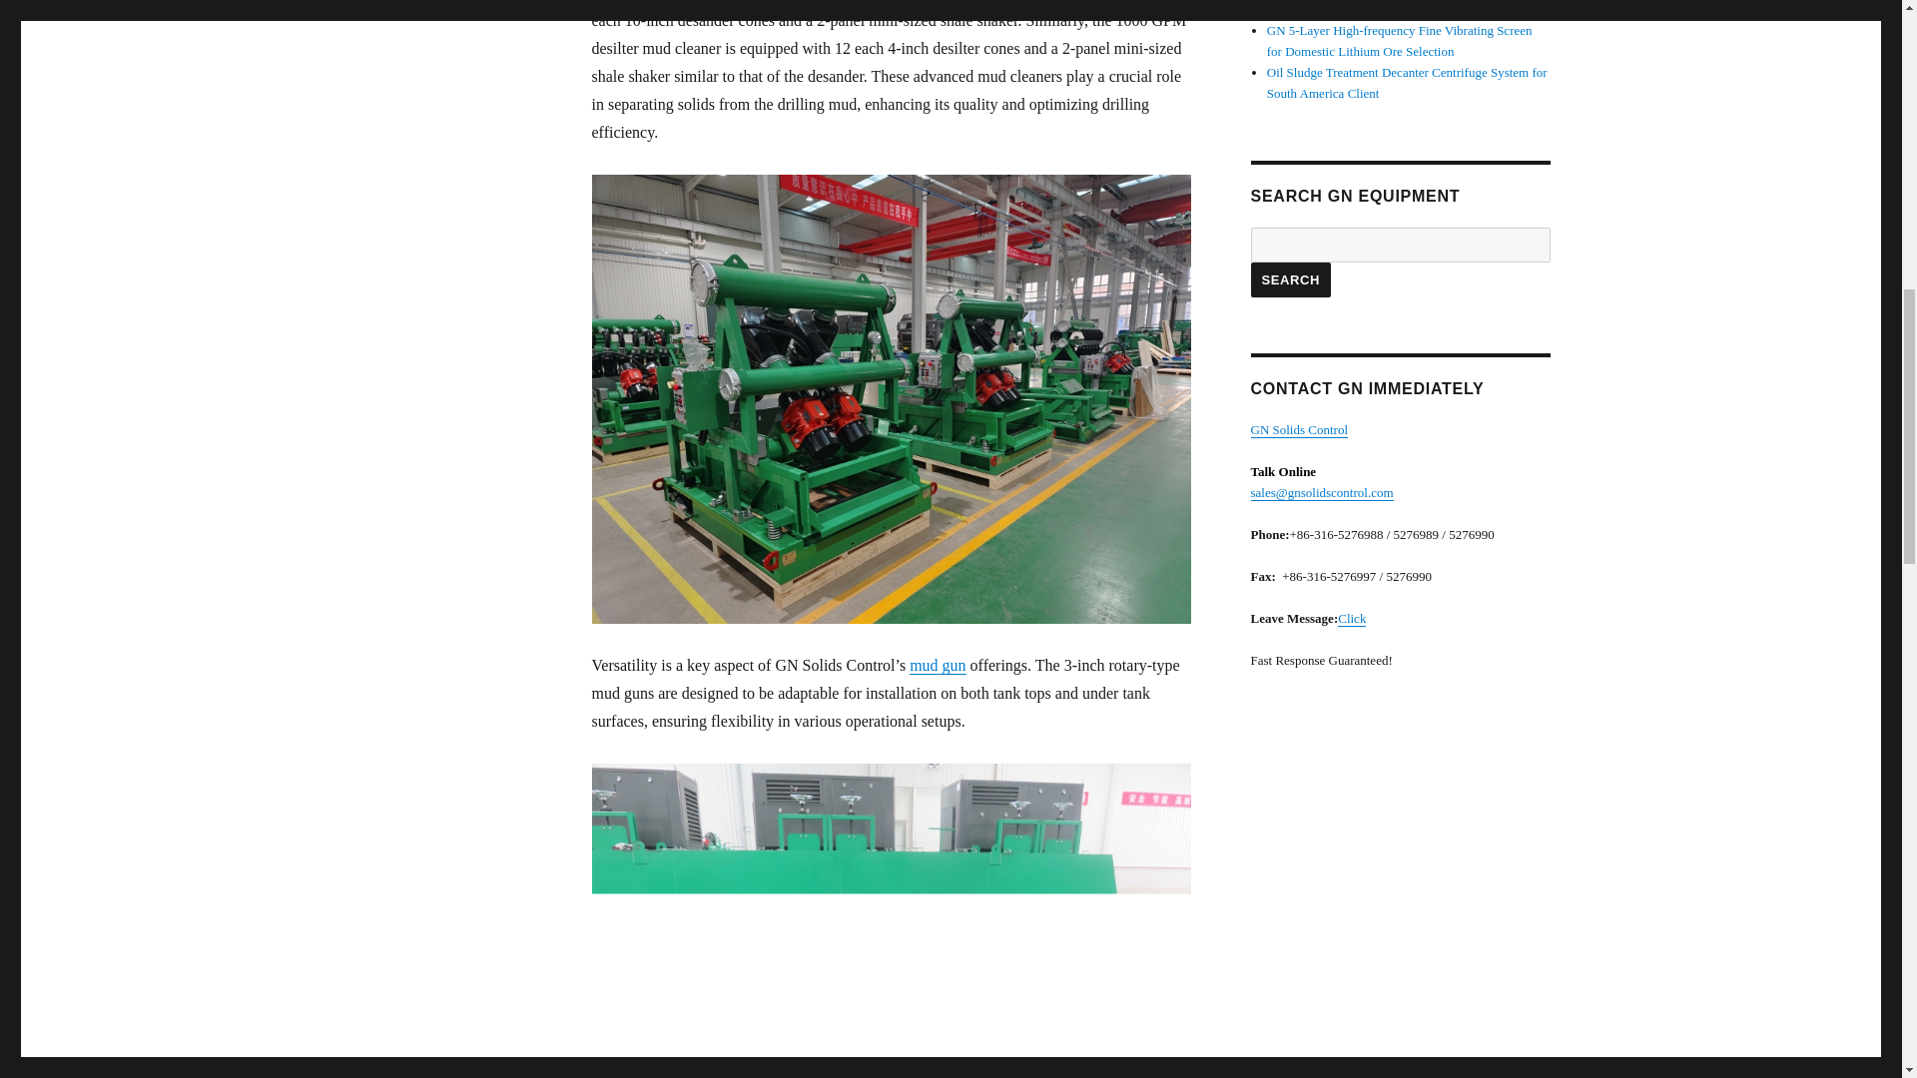 The height and width of the screenshot is (1078, 1917). What do you see at coordinates (1298, 429) in the screenshot?
I see `Contact` at bounding box center [1298, 429].